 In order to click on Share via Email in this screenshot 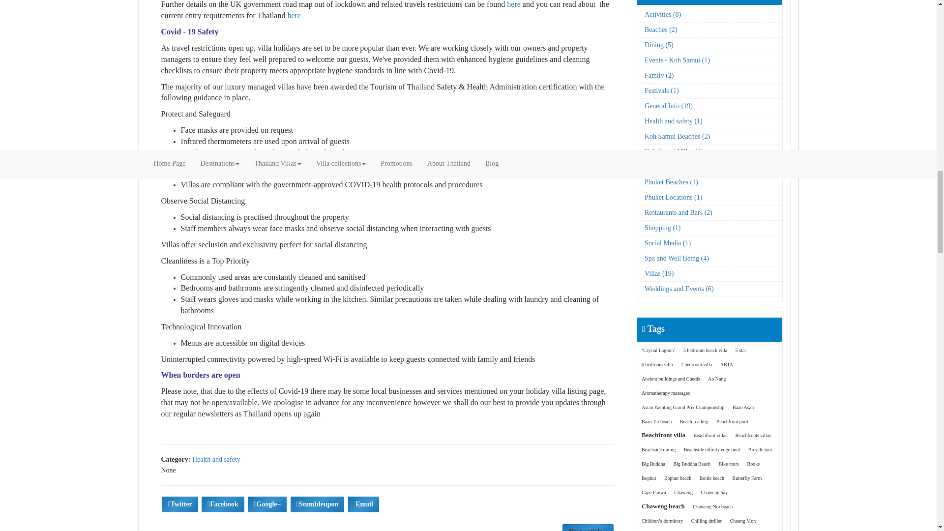, I will do `click(364, 504)`.